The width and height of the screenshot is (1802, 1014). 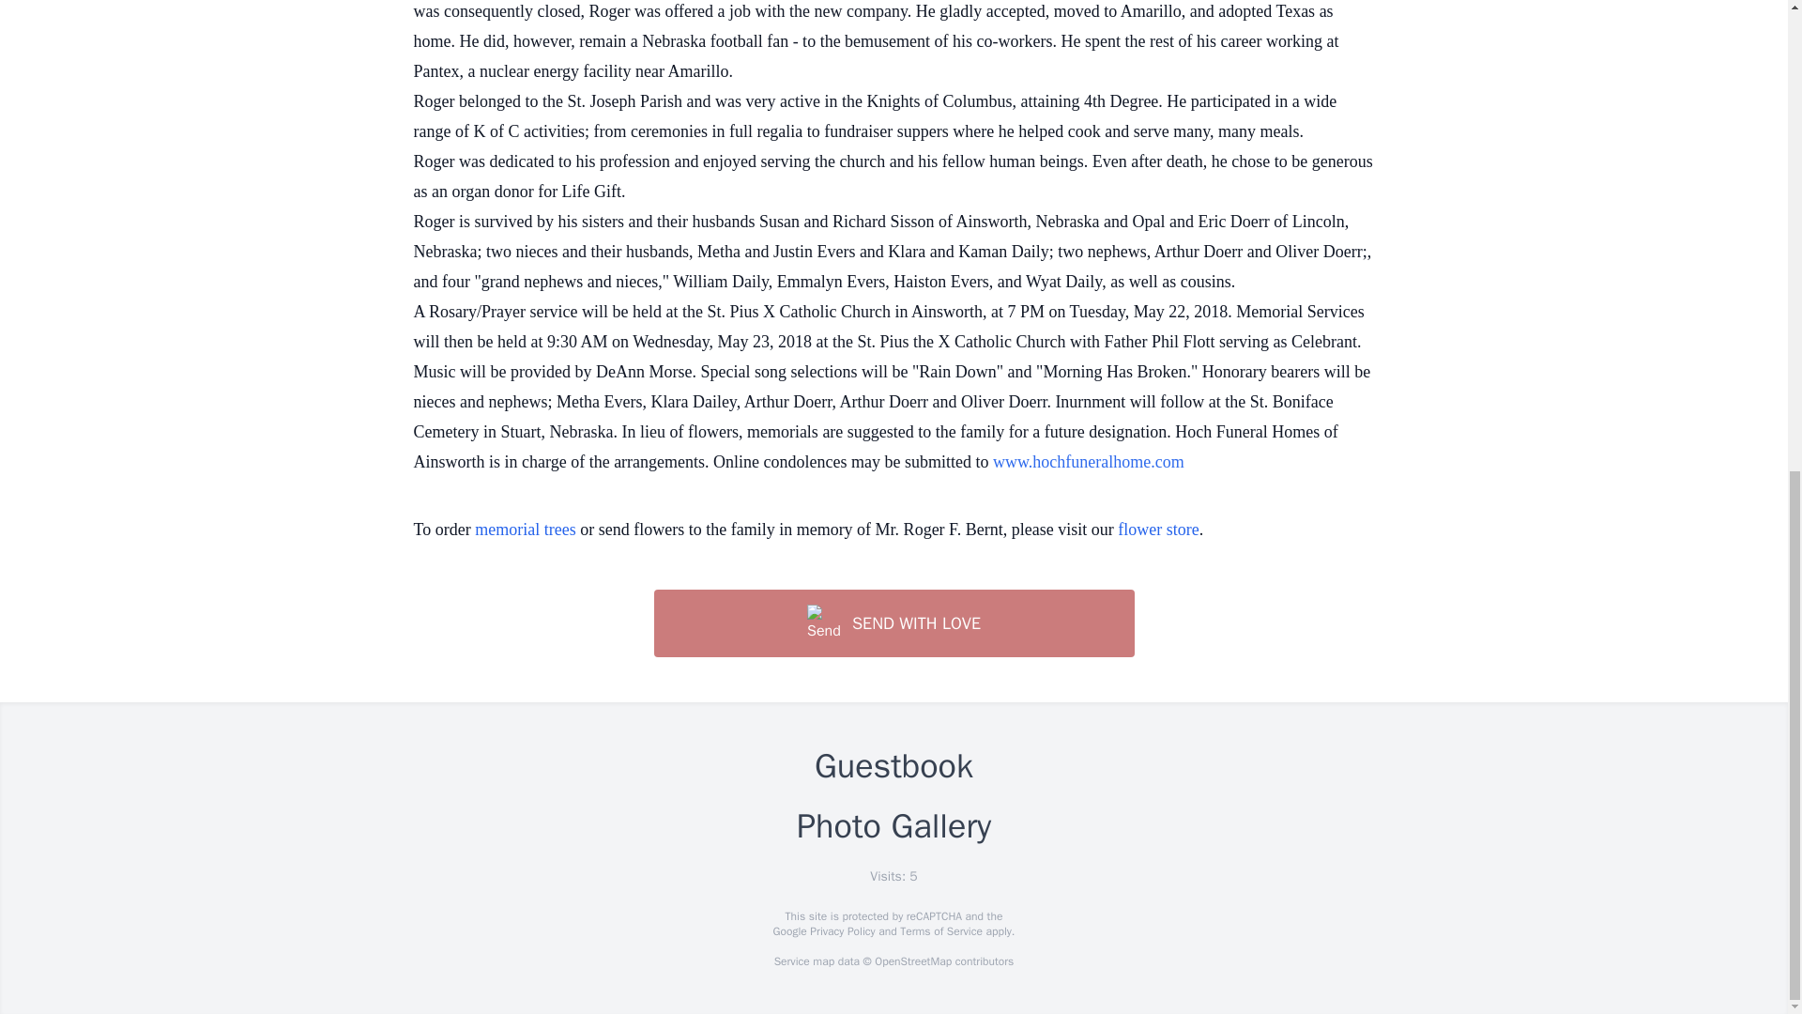 I want to click on memorial trees, so click(x=525, y=530).